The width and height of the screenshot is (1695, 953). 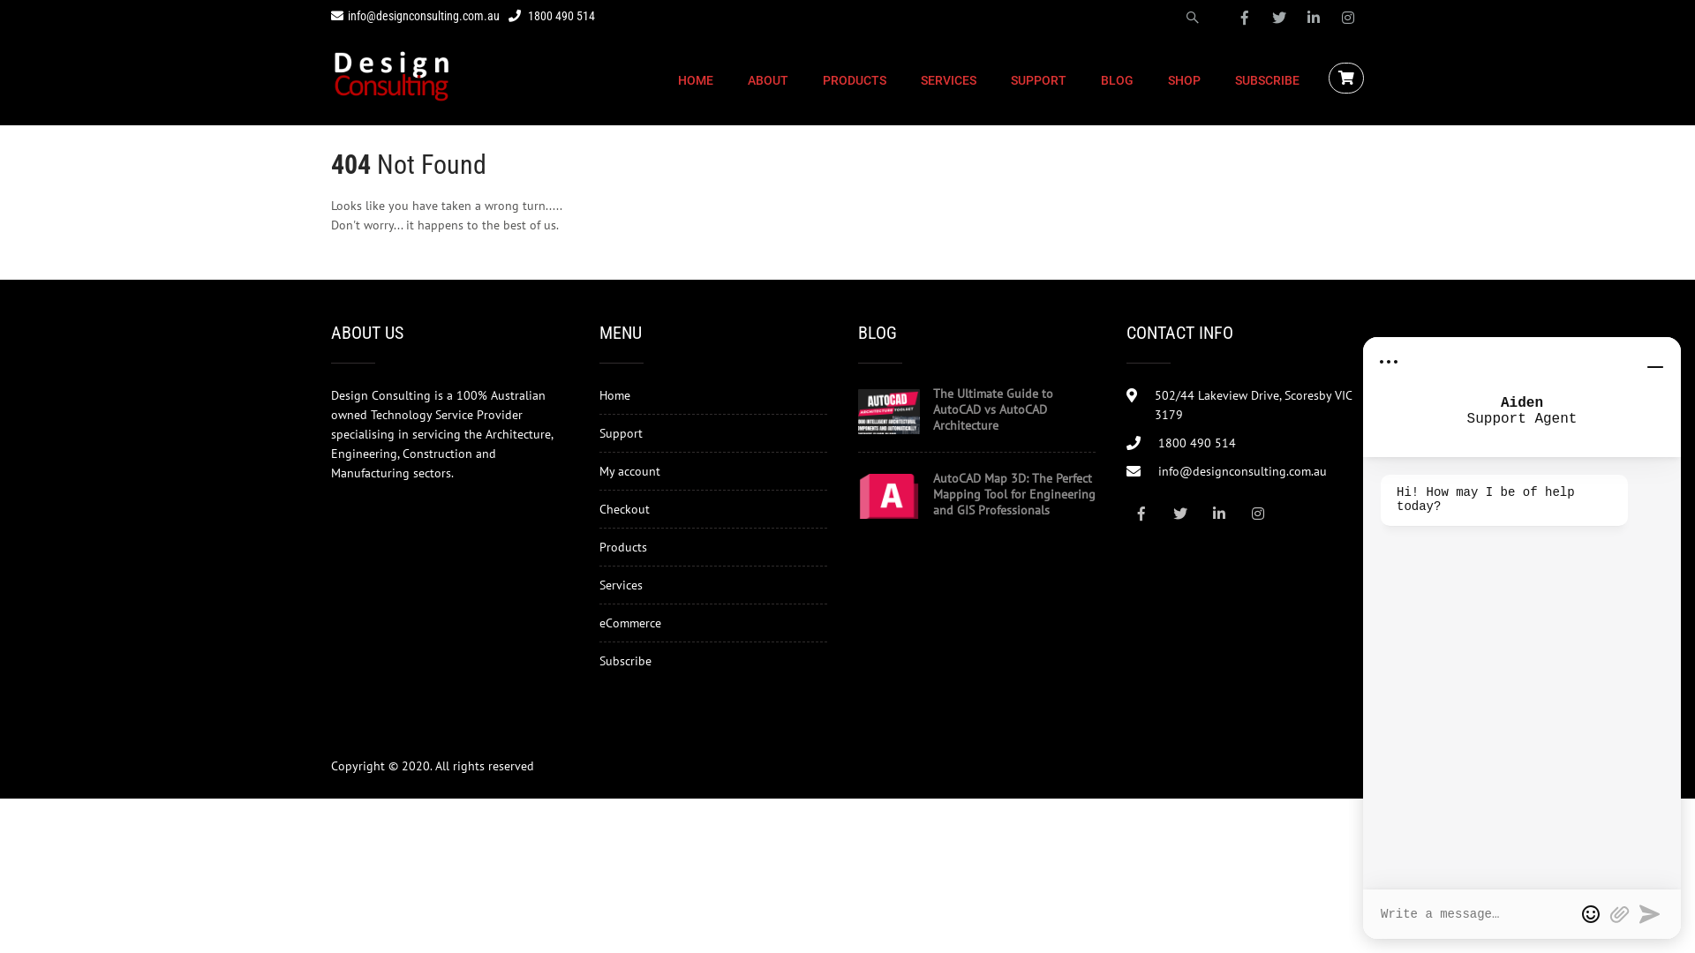 I want to click on fab fa-facebook-f, so click(x=1142, y=514).